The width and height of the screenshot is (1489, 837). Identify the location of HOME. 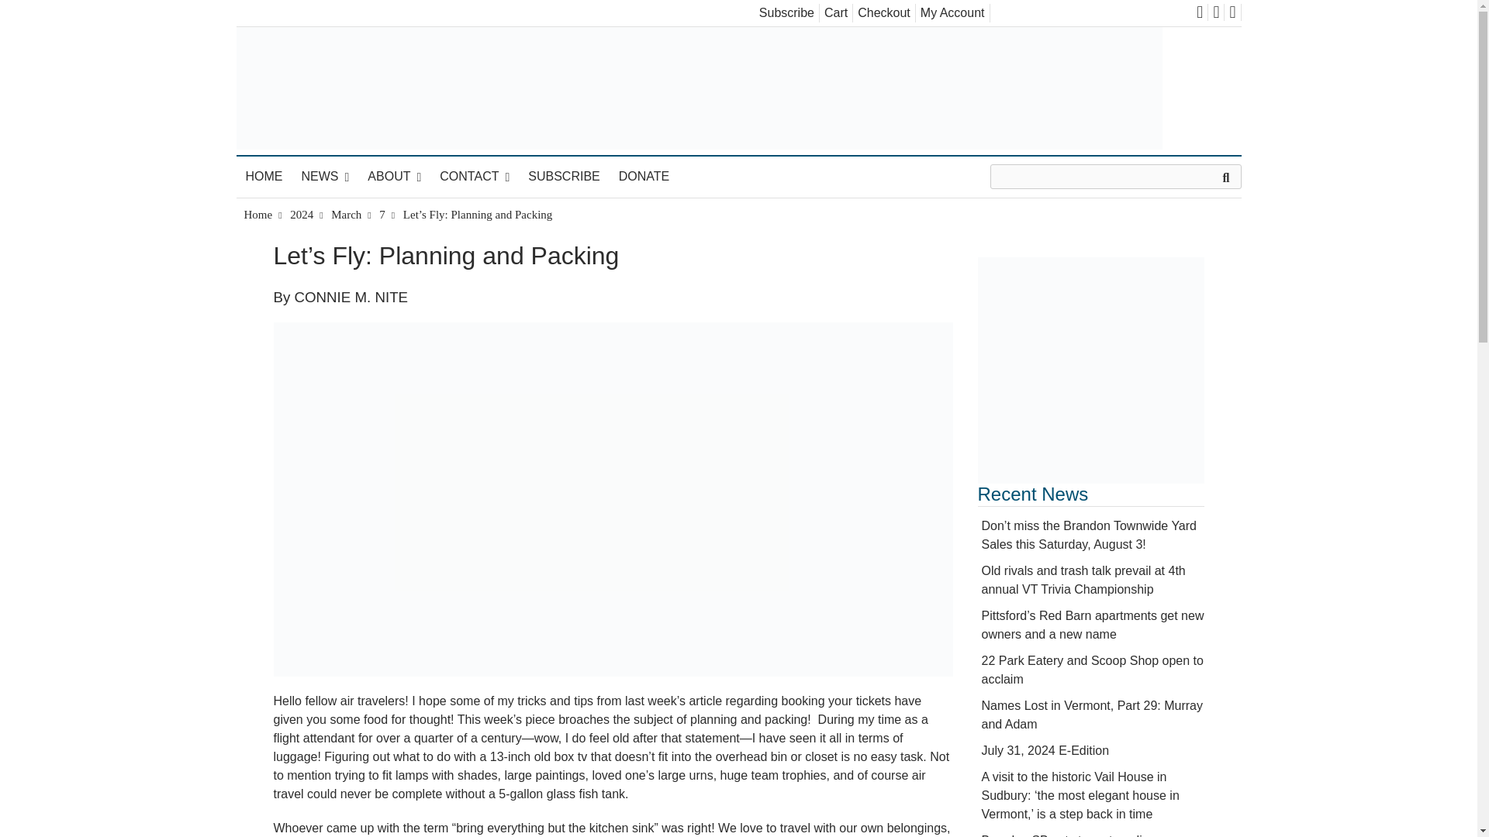
(264, 176).